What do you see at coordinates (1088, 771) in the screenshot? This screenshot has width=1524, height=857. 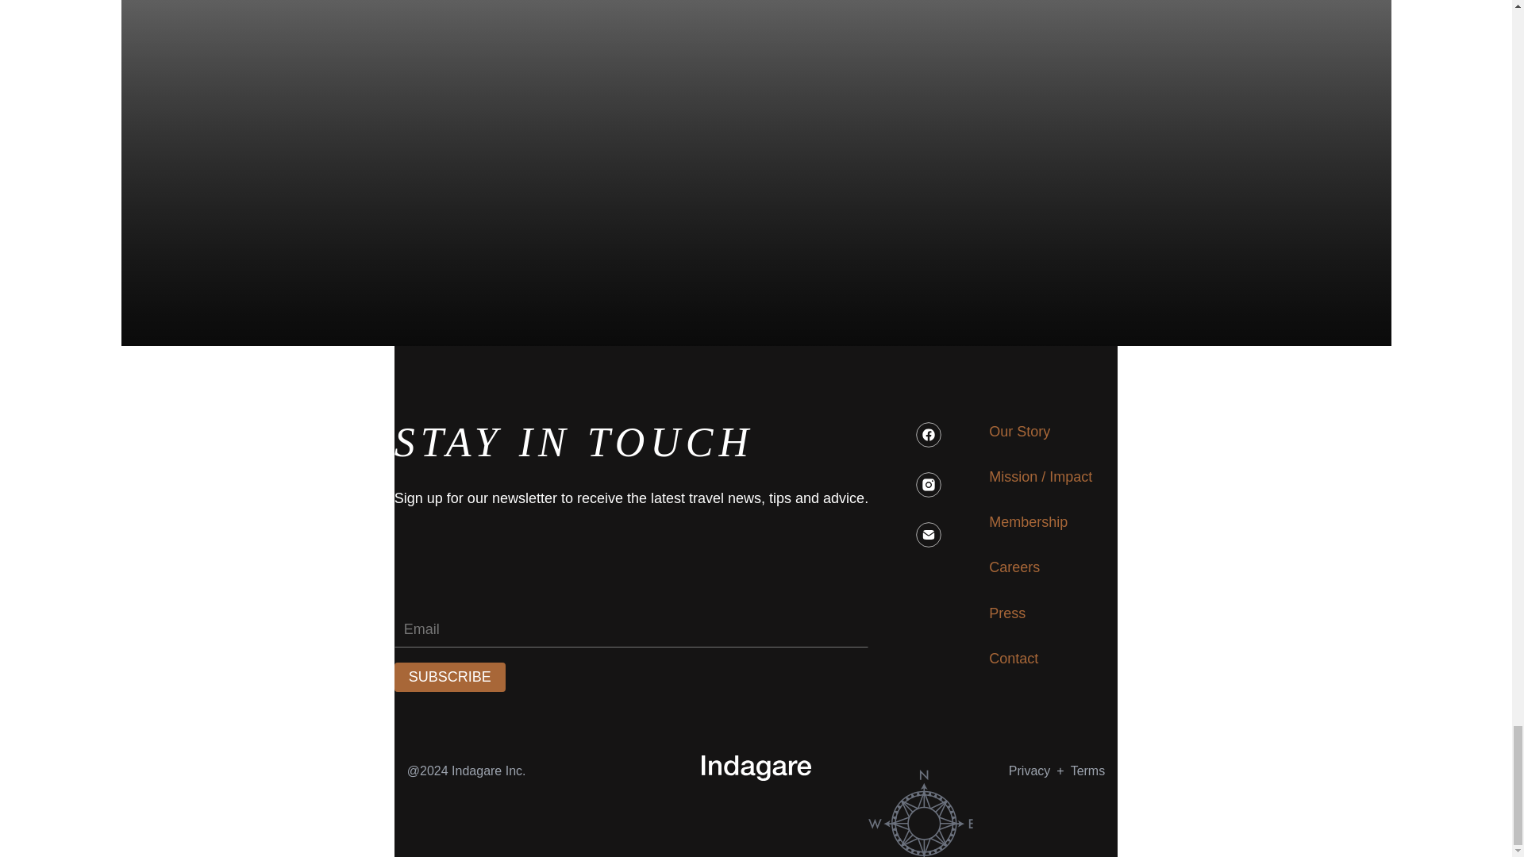 I see `Our Story` at bounding box center [1088, 771].